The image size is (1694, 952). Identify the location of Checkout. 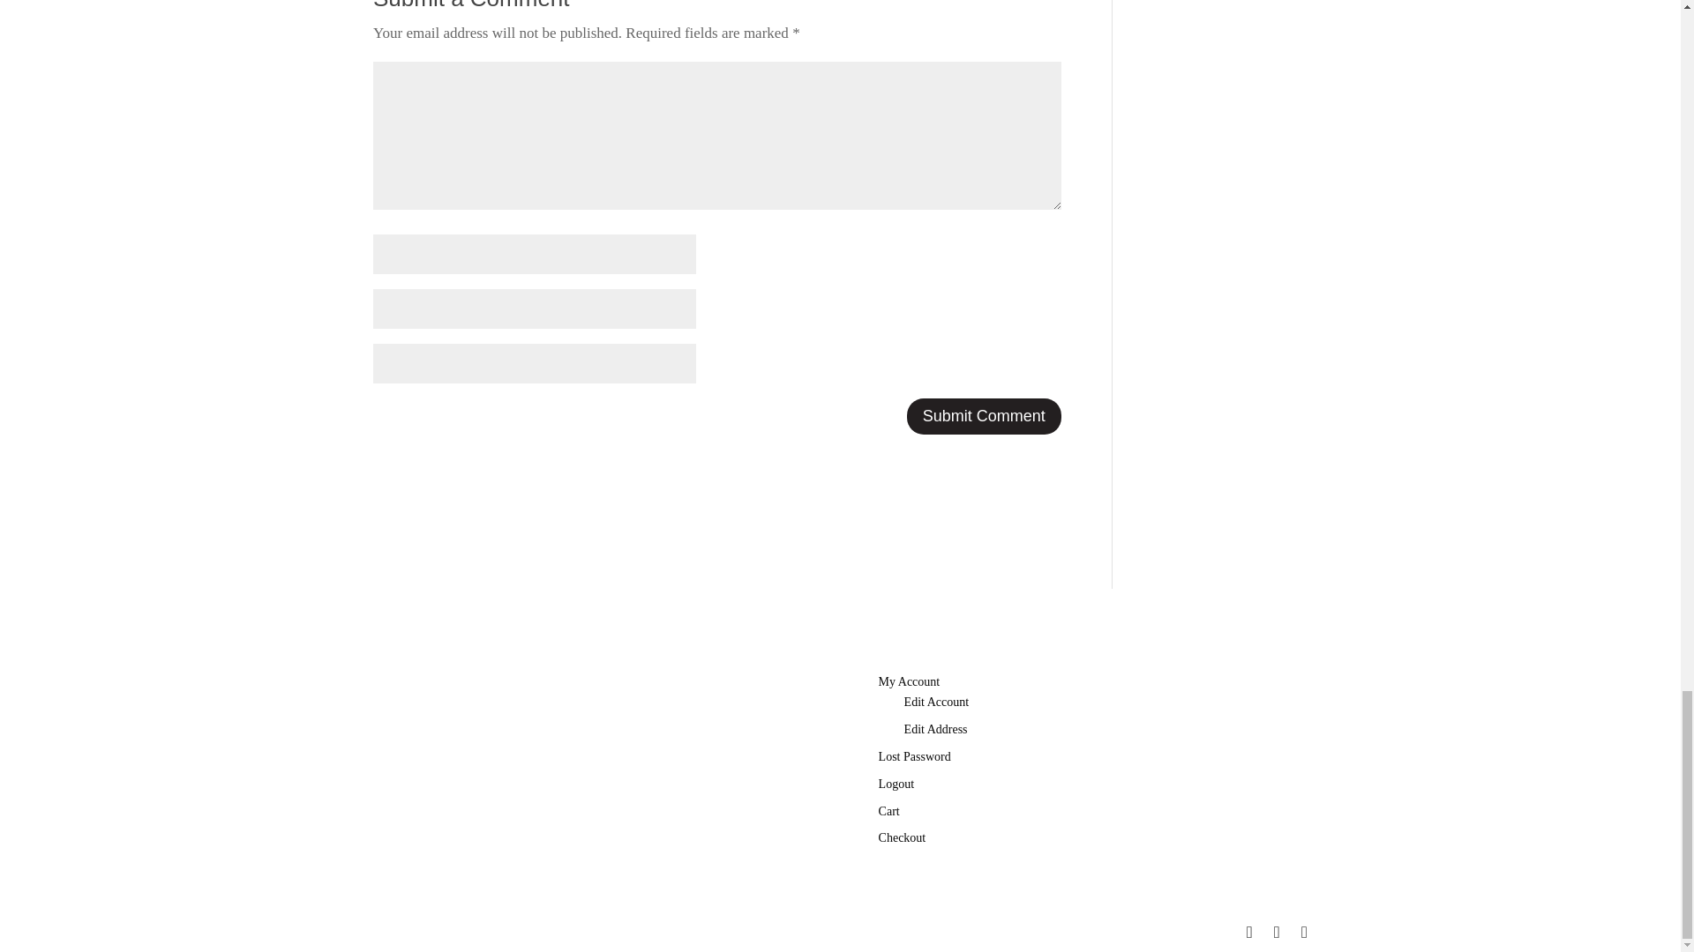
(903, 837).